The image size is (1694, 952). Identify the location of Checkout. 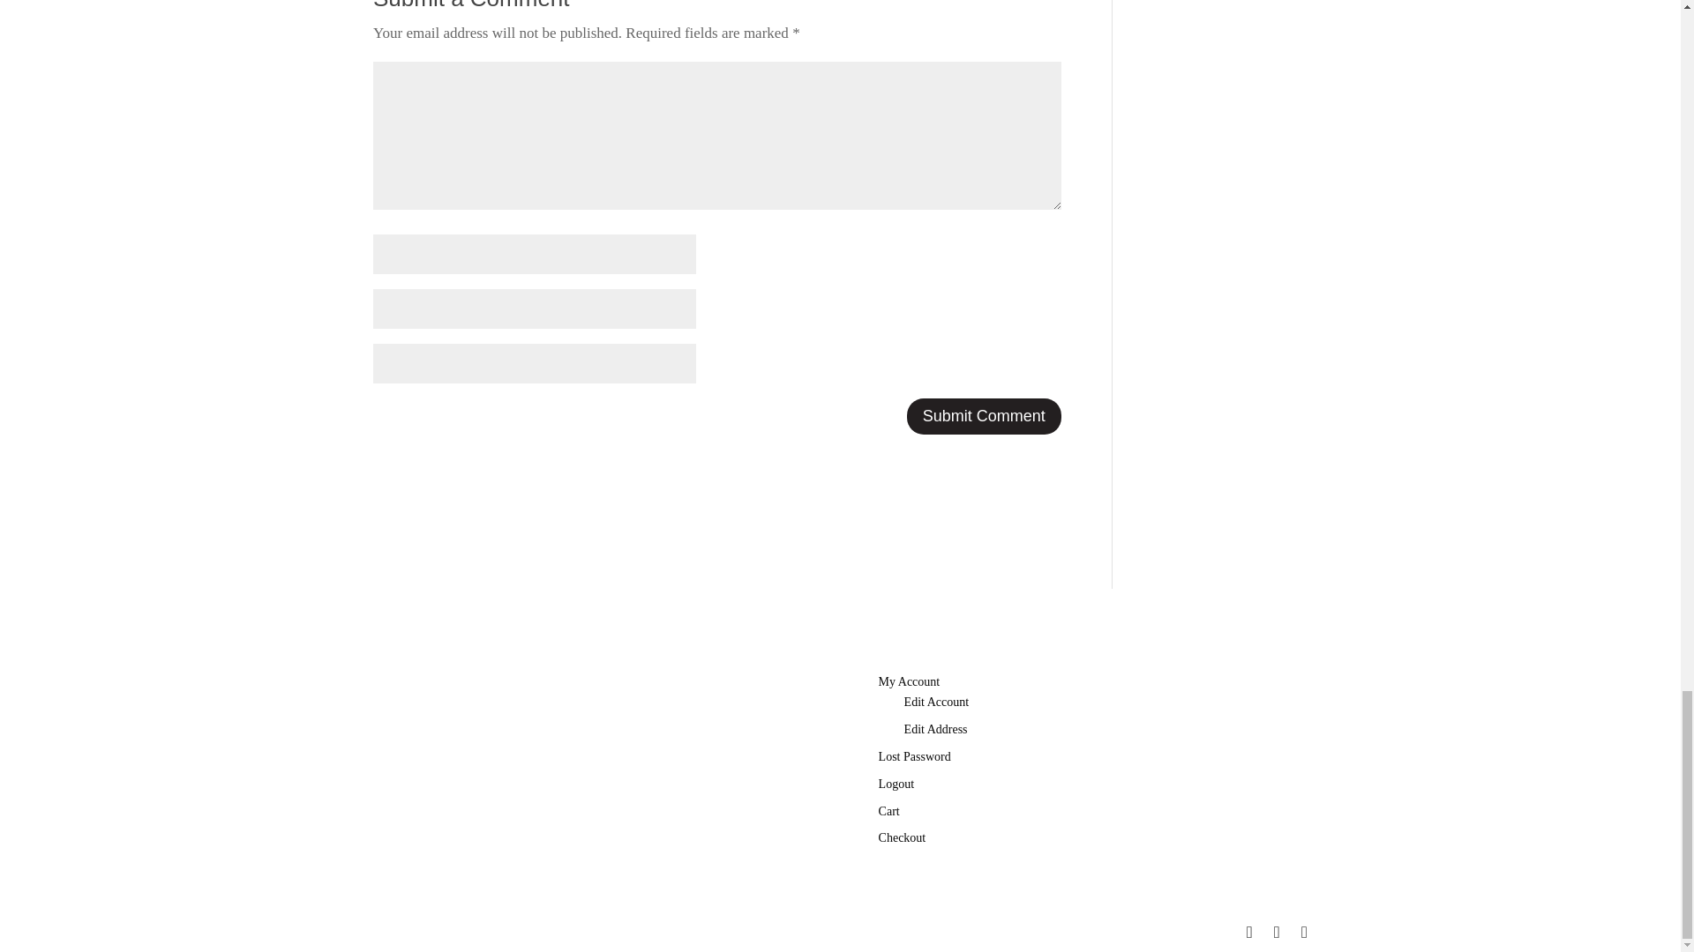
(903, 837).